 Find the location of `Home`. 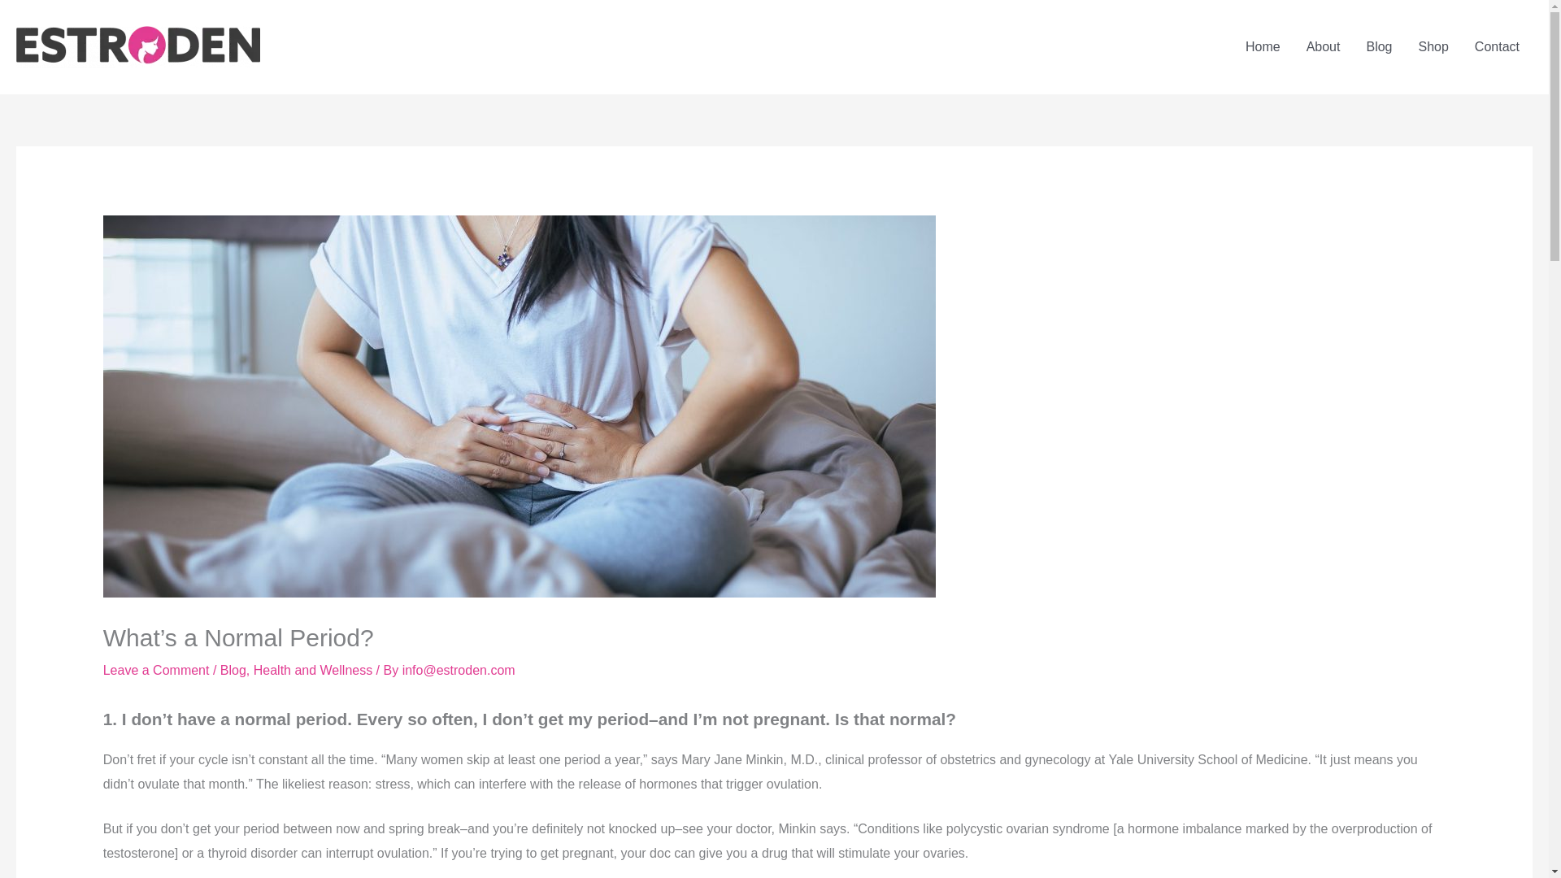

Home is located at coordinates (1263, 46).